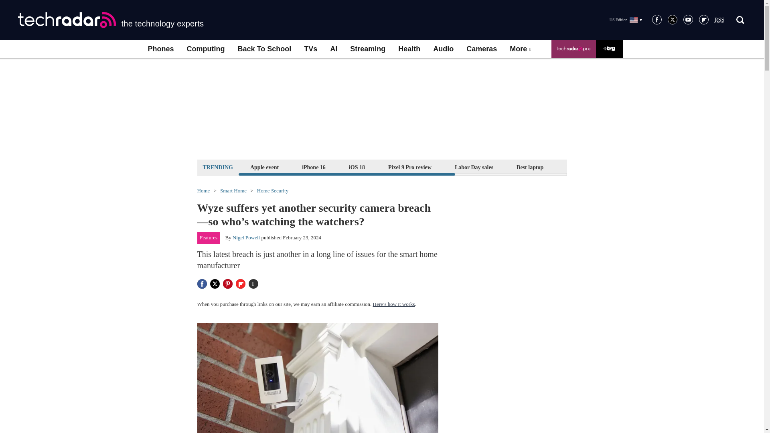 This screenshot has height=433, width=770. I want to click on TVs, so click(310, 49).